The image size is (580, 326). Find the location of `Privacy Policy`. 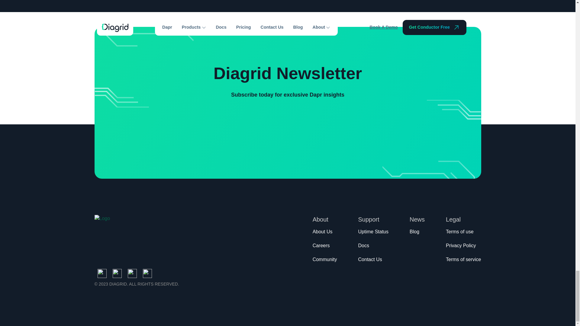

Privacy Policy is located at coordinates (461, 247).